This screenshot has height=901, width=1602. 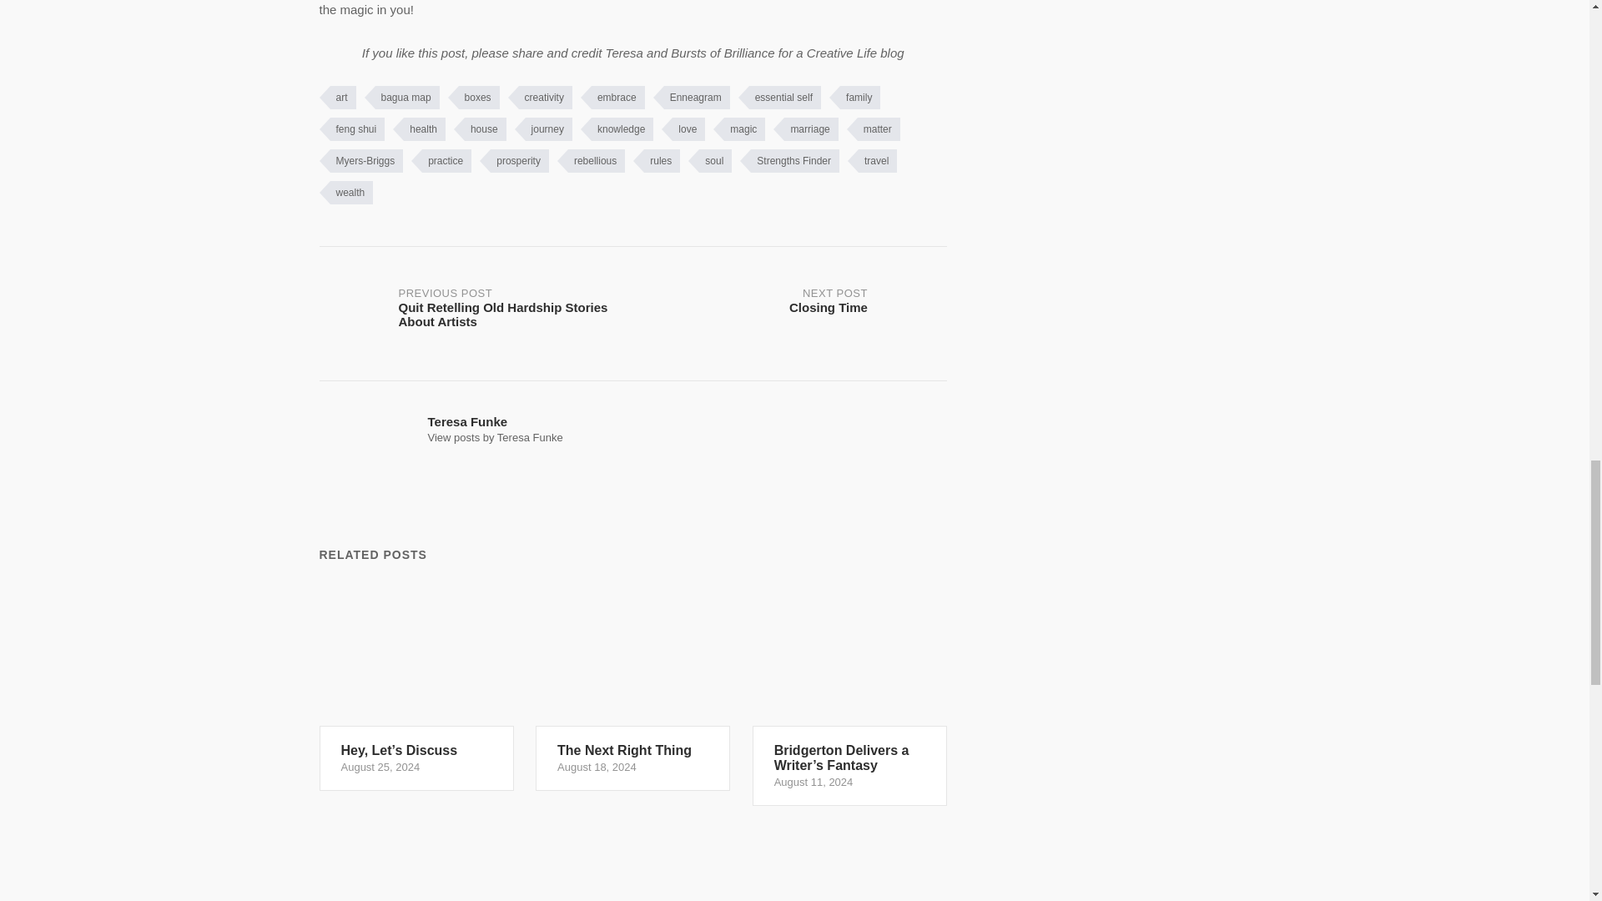 I want to click on The Next Right Thing, so click(x=632, y=684).